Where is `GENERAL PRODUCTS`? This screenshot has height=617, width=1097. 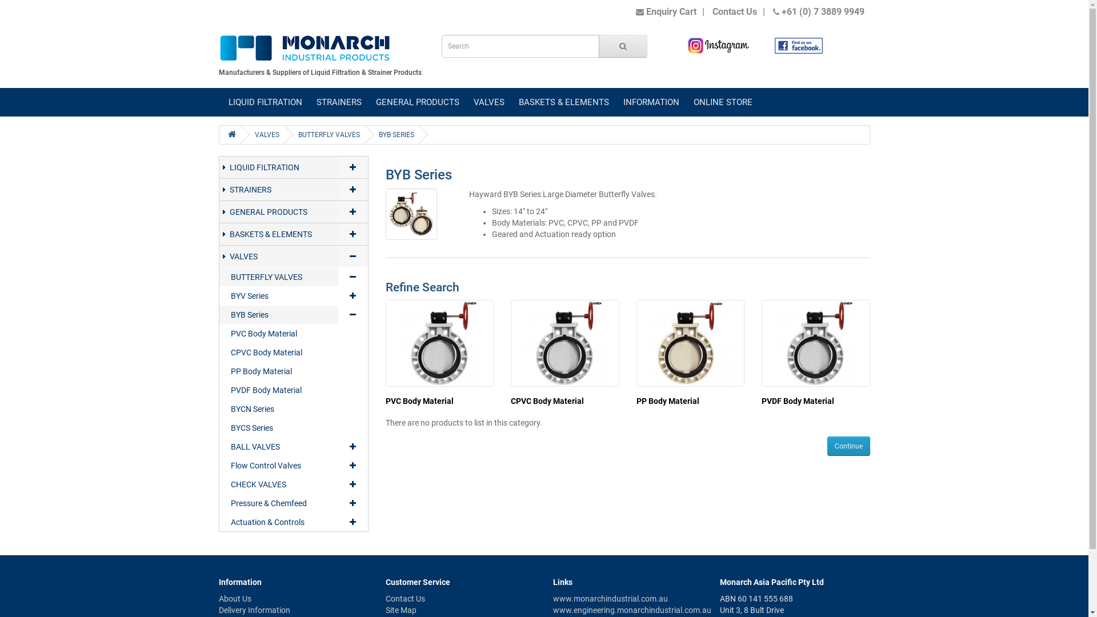 GENERAL PRODUCTS is located at coordinates (418, 102).